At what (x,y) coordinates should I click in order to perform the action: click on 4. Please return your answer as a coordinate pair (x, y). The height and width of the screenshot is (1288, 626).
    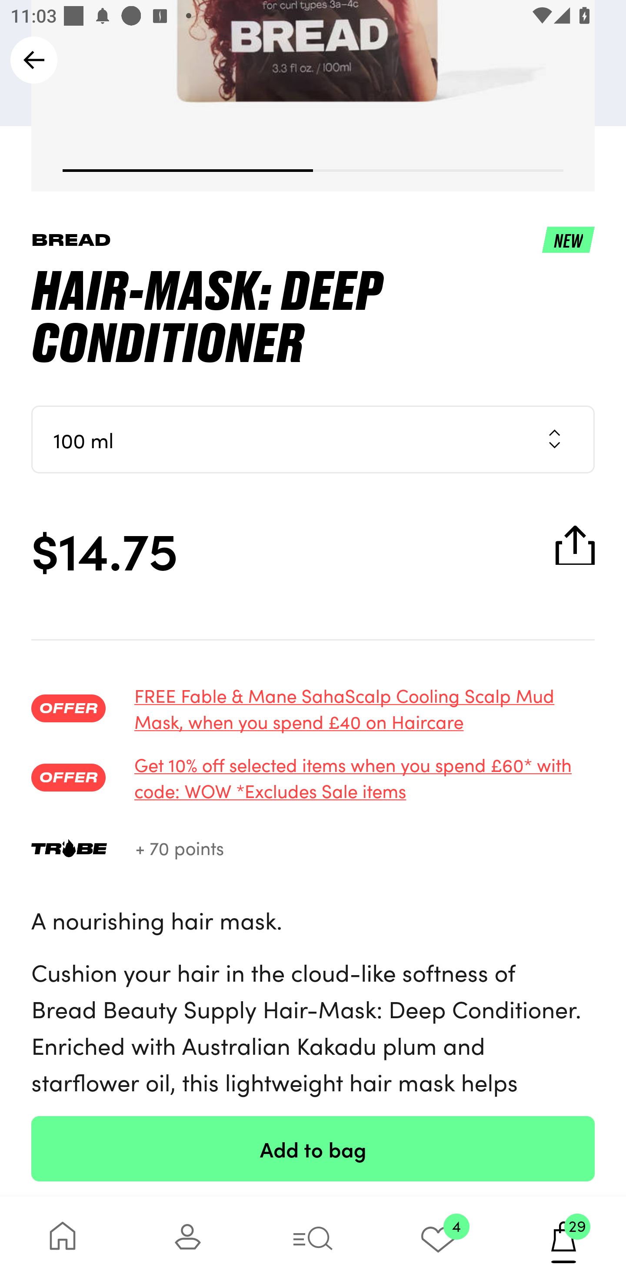
    Looking at the image, I should click on (438, 1242).